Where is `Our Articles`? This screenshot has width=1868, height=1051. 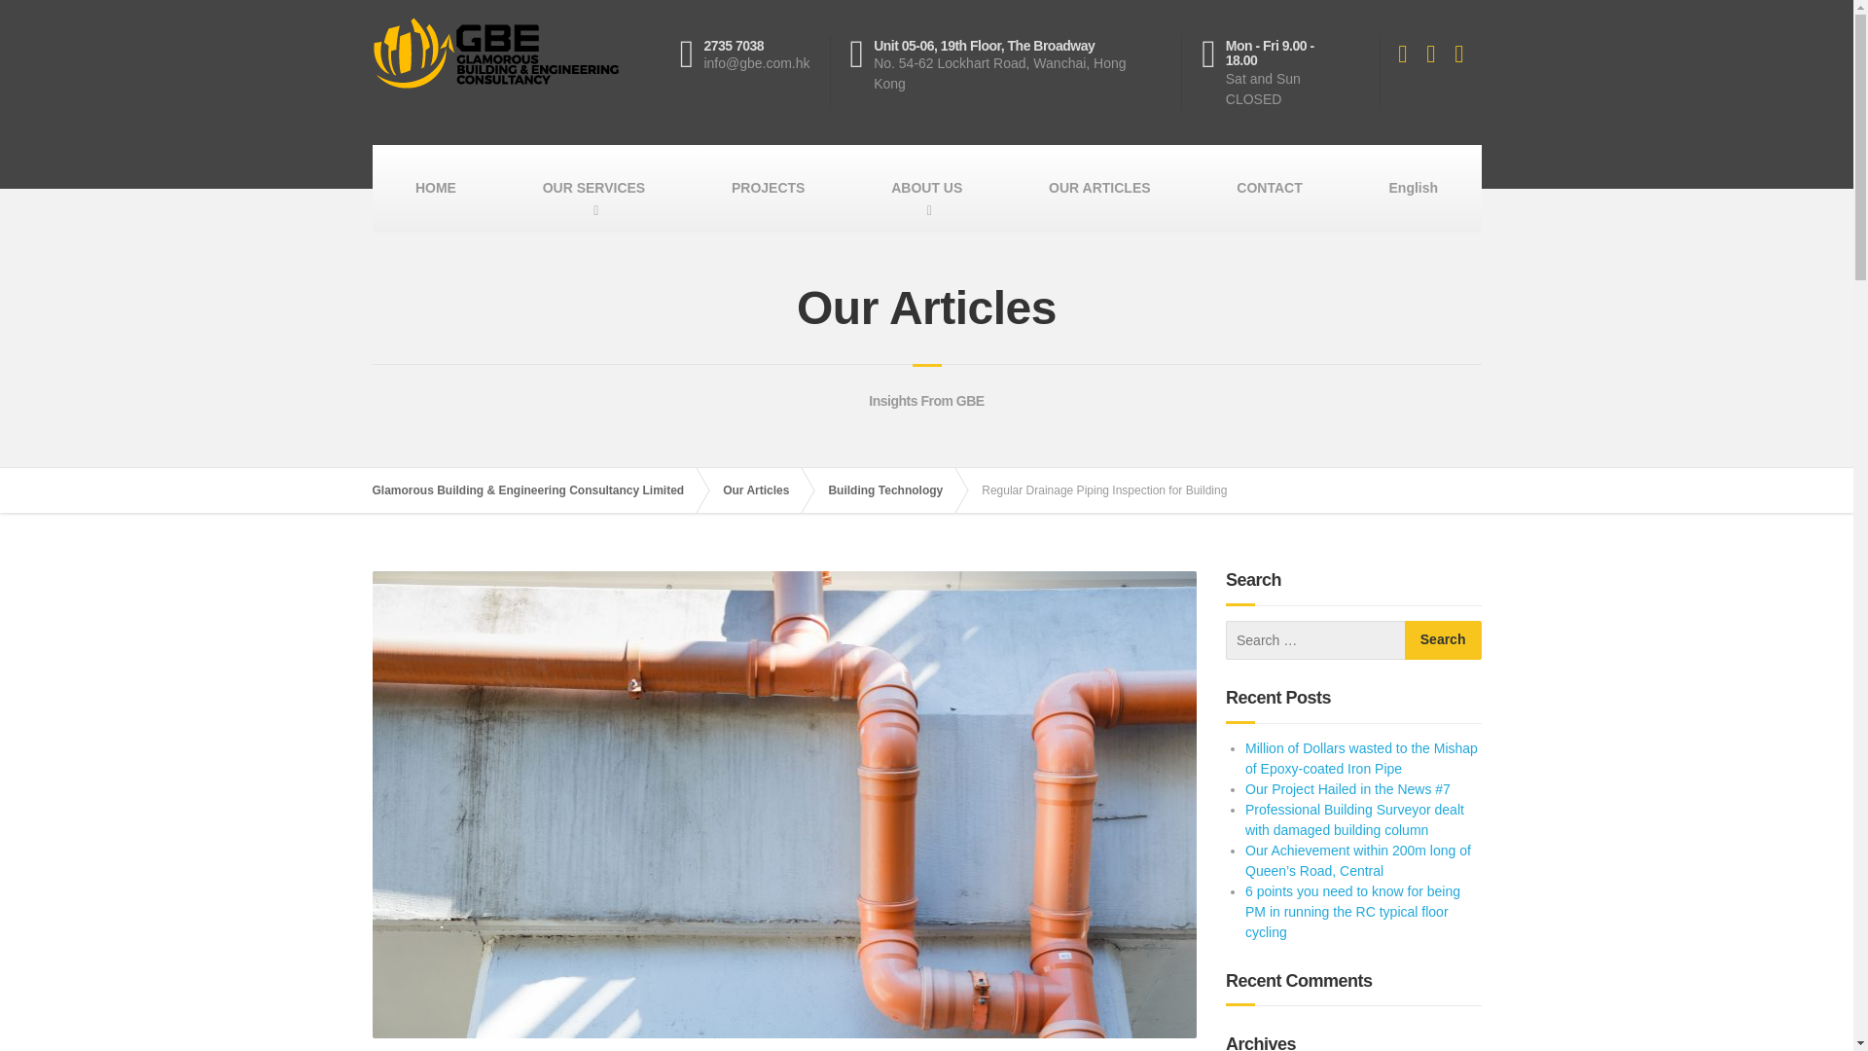
Our Articles is located at coordinates (766, 490).